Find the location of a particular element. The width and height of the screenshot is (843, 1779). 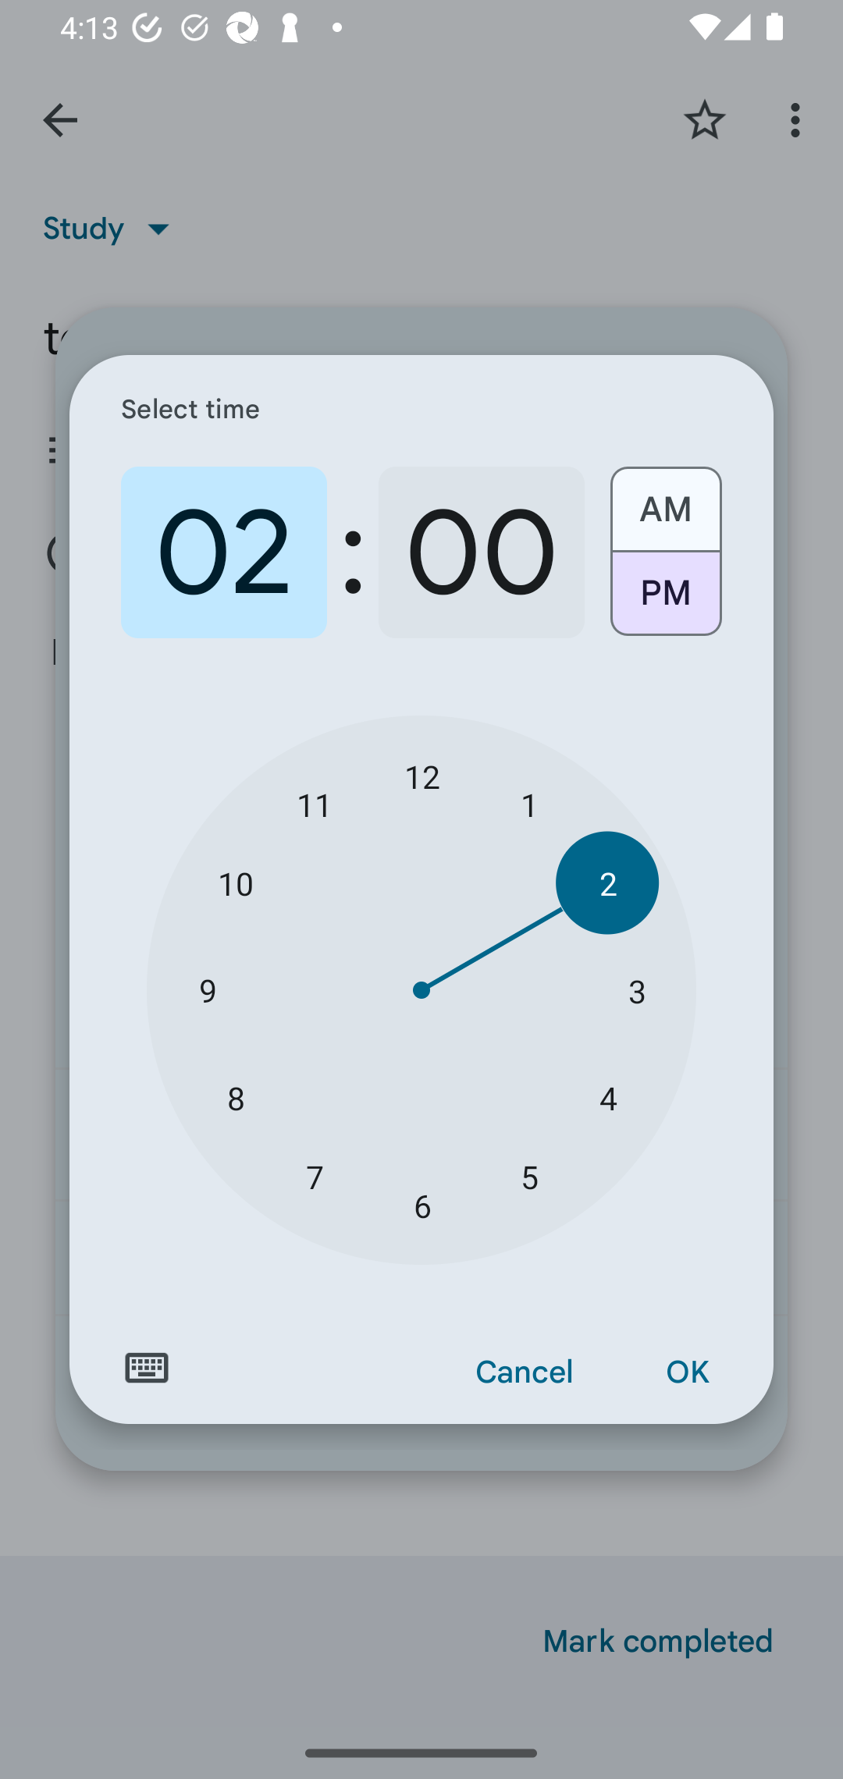

02 2 o'clock is located at coordinates (224, 552).